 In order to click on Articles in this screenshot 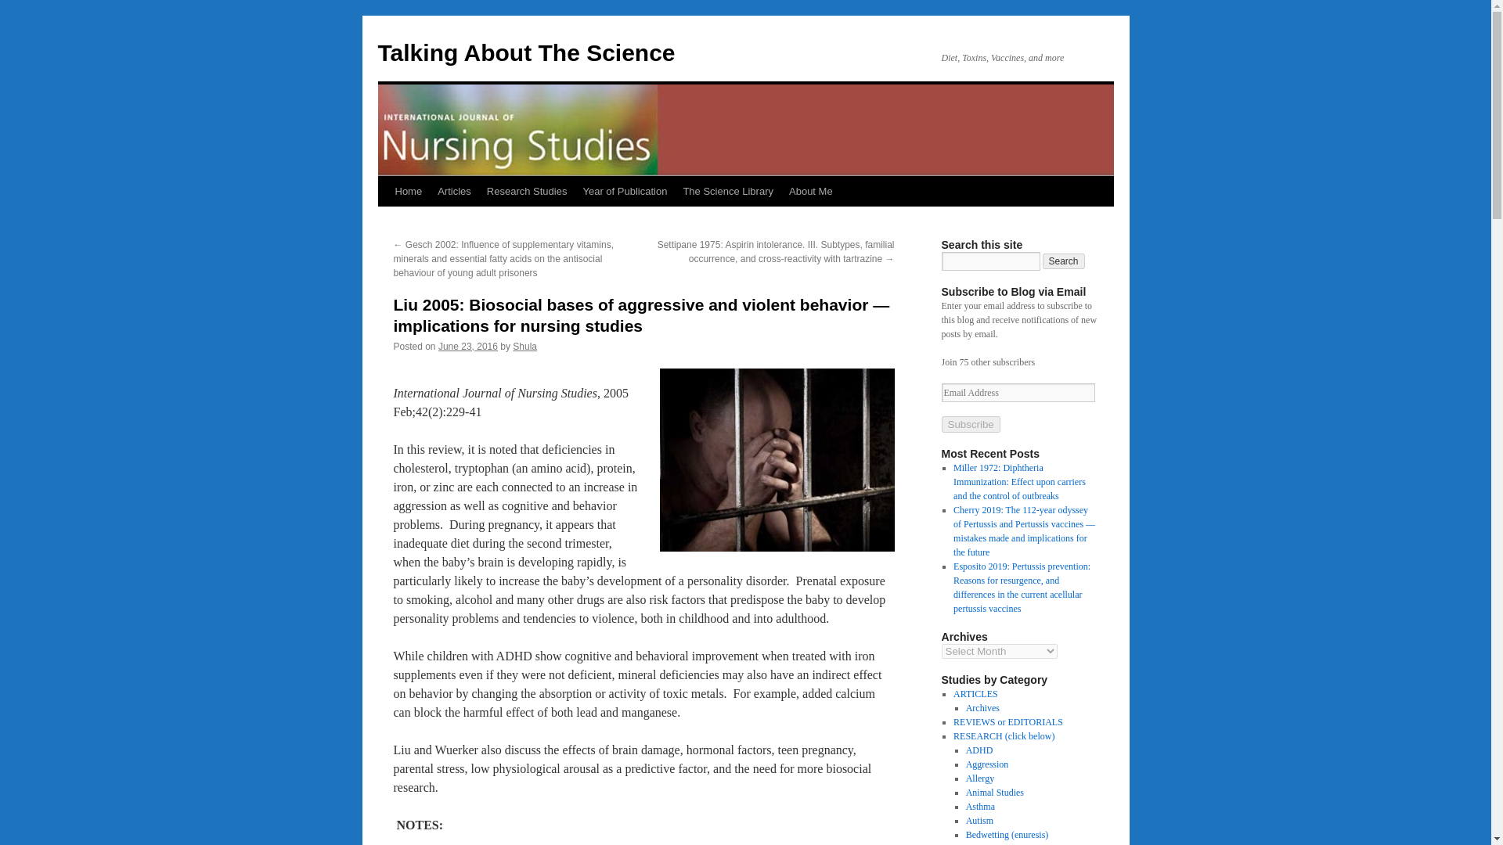, I will do `click(454, 191)`.